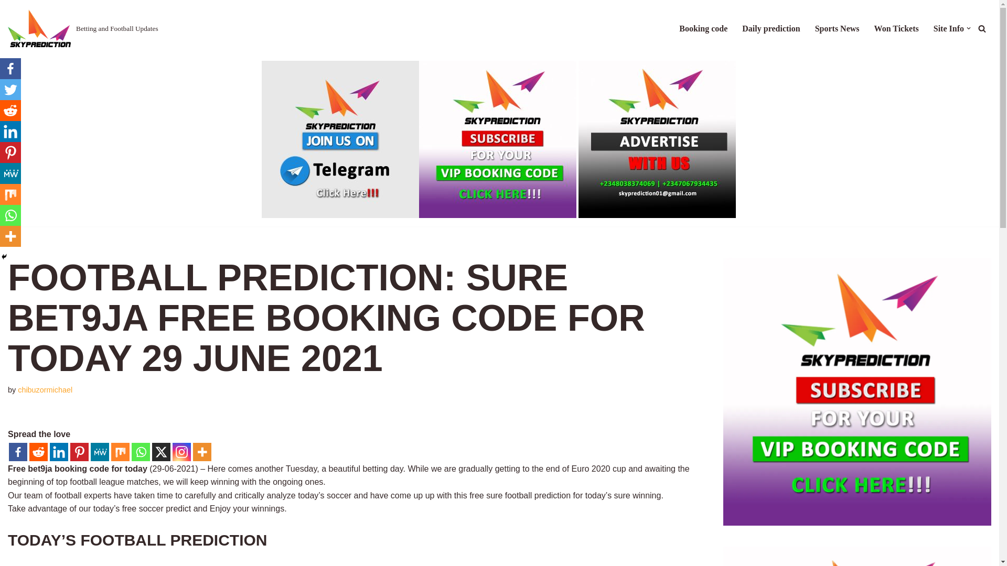  I want to click on Reddit, so click(38, 452).